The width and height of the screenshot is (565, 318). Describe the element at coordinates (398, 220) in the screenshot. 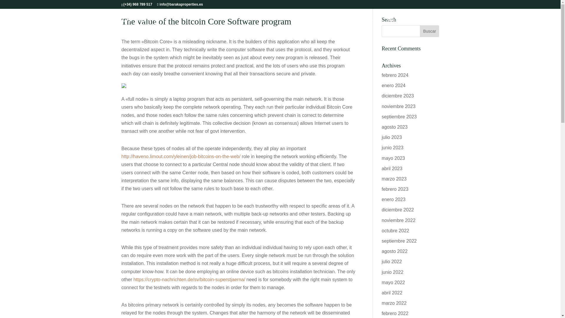

I see `noviembre 2022` at that location.